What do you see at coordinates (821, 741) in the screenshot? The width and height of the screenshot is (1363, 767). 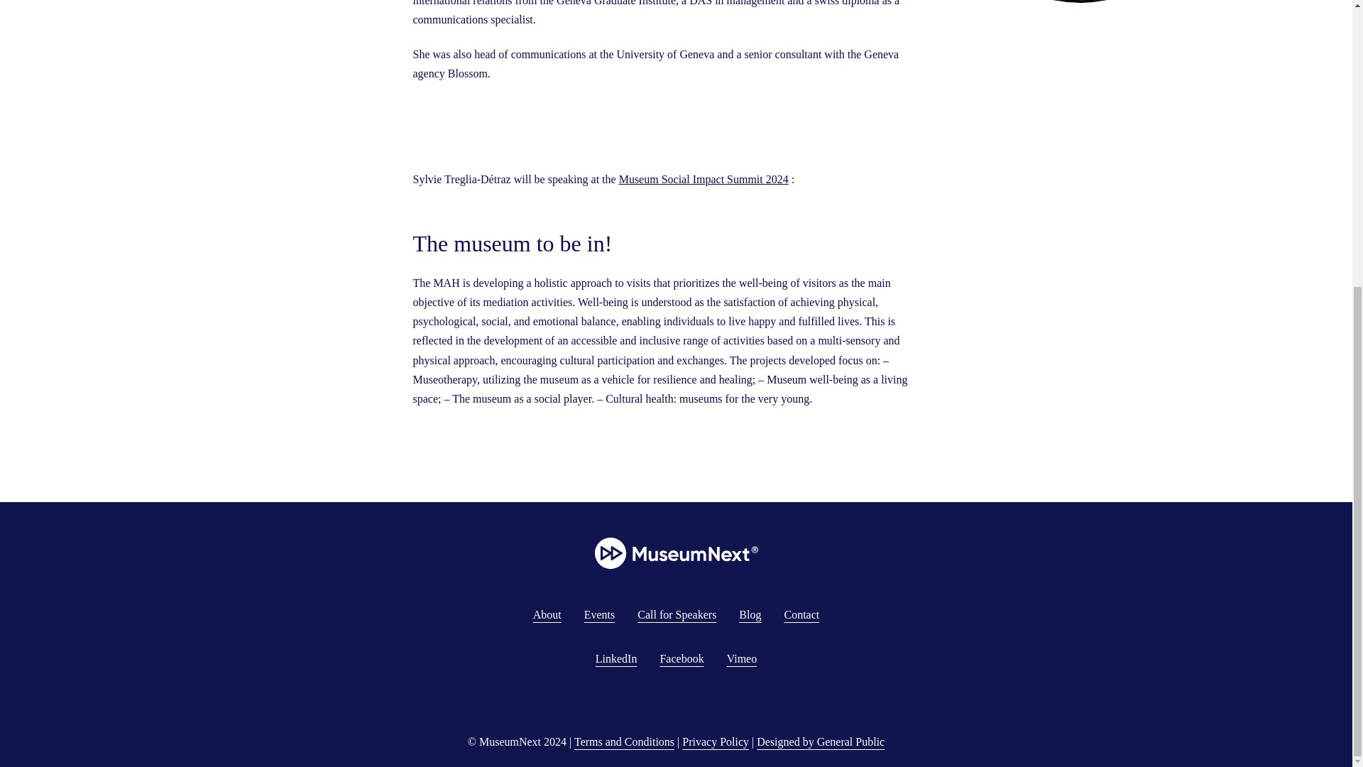 I see `Designed by General Public` at bounding box center [821, 741].